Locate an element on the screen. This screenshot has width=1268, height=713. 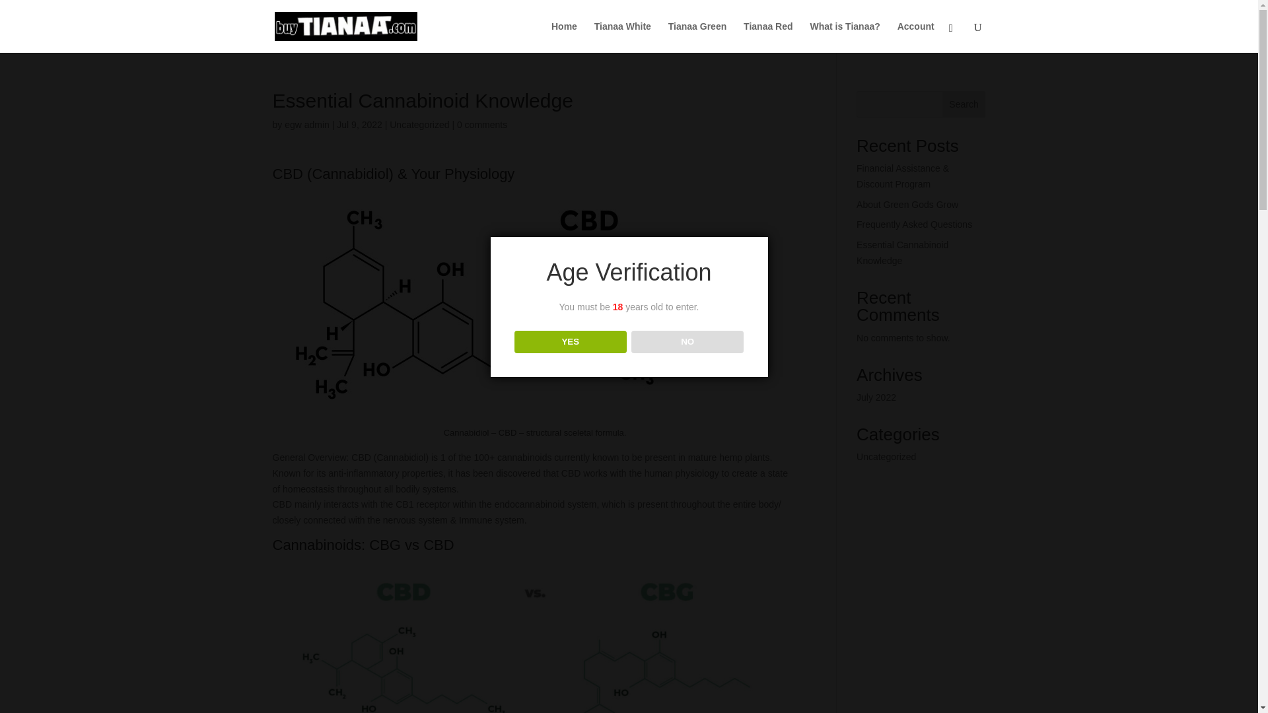
July 2022 is located at coordinates (876, 397).